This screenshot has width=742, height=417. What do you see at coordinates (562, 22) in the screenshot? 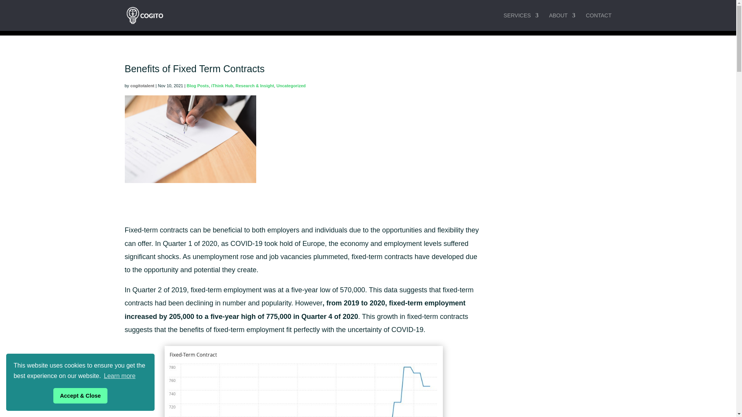
I see `ABOUT` at bounding box center [562, 22].